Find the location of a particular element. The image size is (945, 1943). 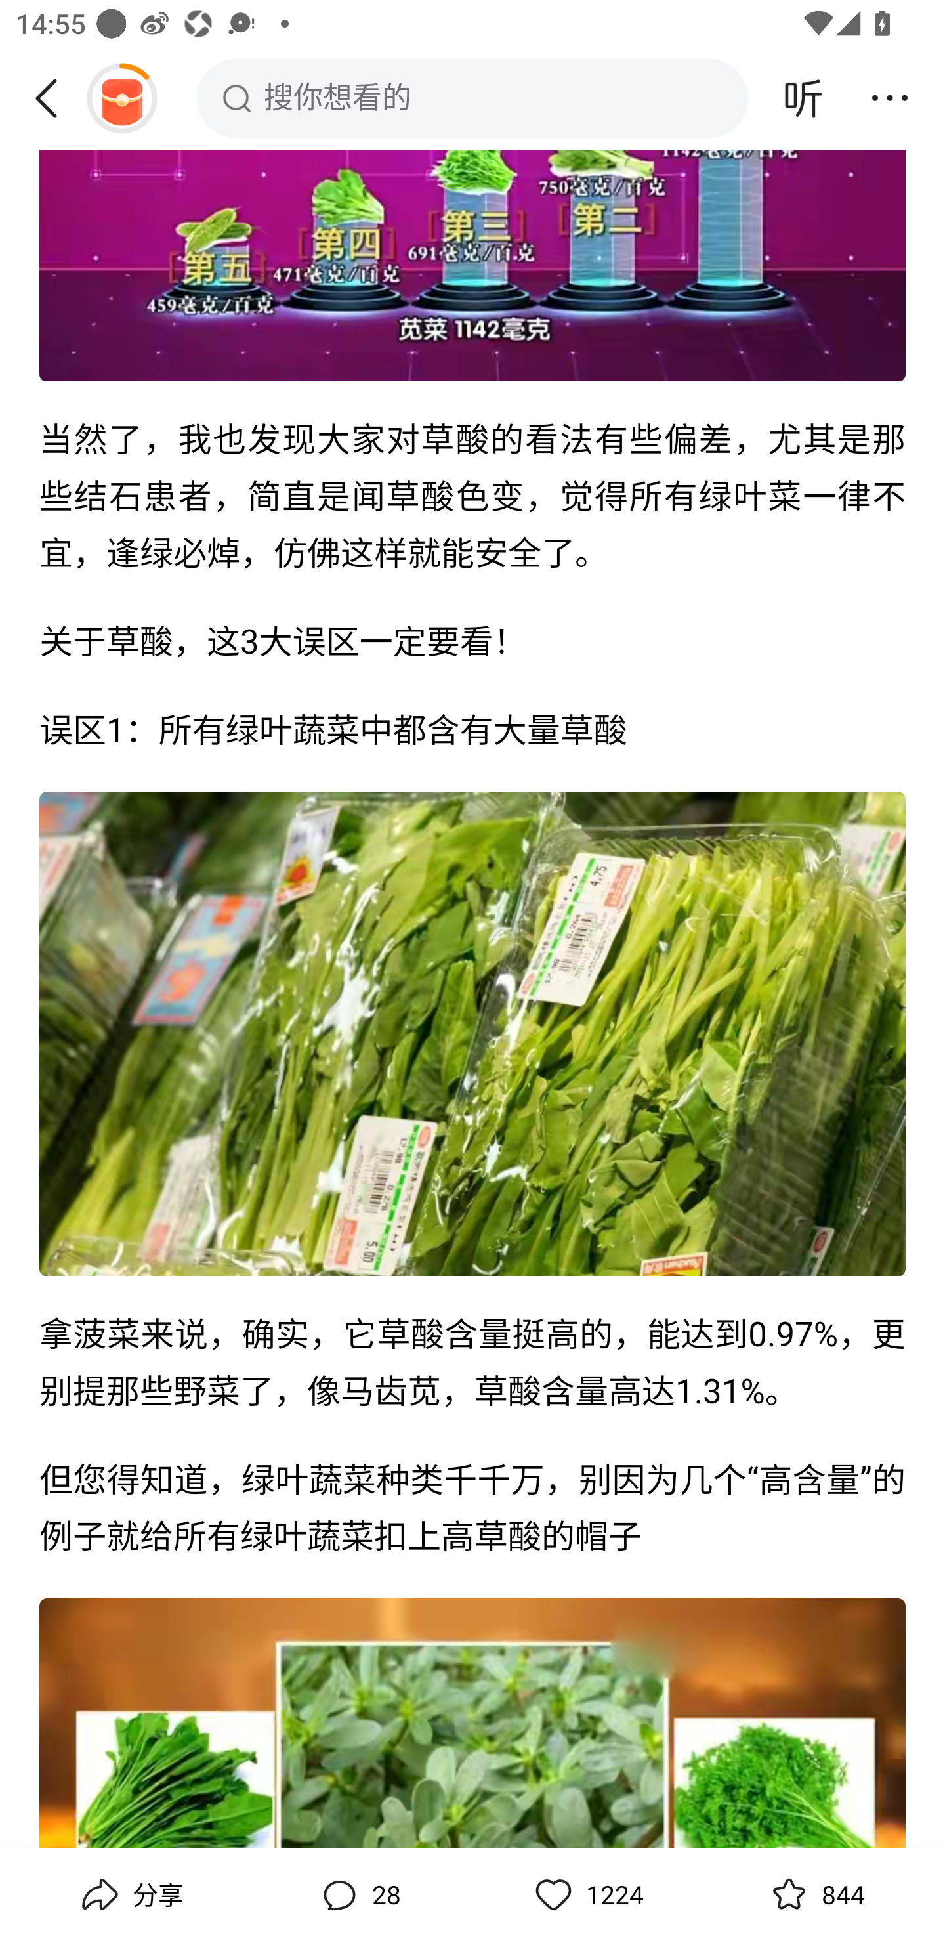

评论,28 28 is located at coordinates (358, 1895).